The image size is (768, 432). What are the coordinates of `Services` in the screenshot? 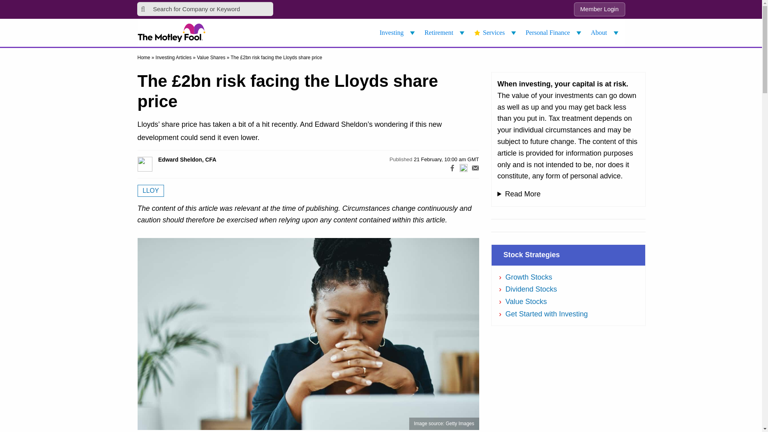 It's located at (496, 33).